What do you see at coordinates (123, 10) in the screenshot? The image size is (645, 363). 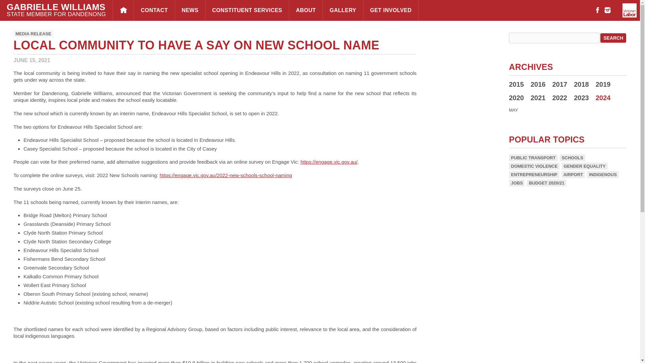 I see `HOME` at bounding box center [123, 10].